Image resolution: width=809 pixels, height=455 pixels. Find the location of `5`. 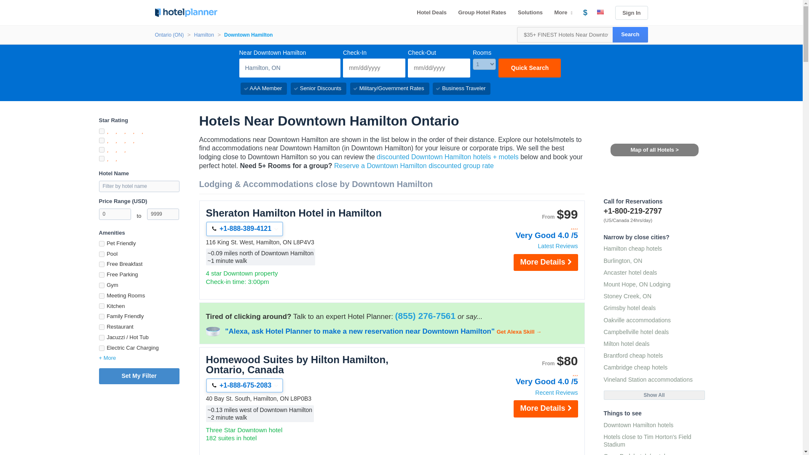

5 is located at coordinates (101, 131).